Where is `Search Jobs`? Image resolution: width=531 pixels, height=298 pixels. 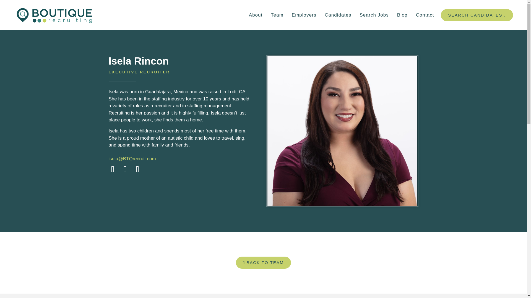 Search Jobs is located at coordinates (374, 15).